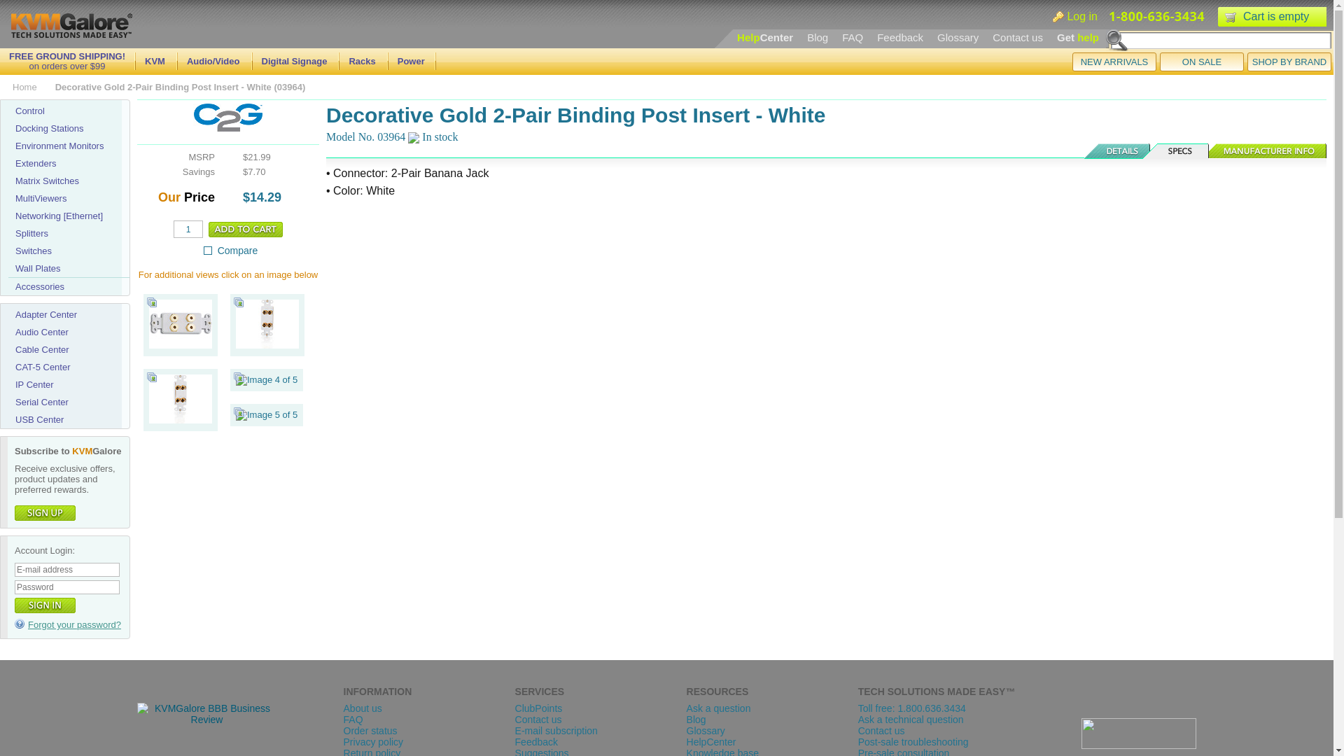 This screenshot has height=756, width=1344. What do you see at coordinates (155, 61) in the screenshot?
I see `KVM` at bounding box center [155, 61].